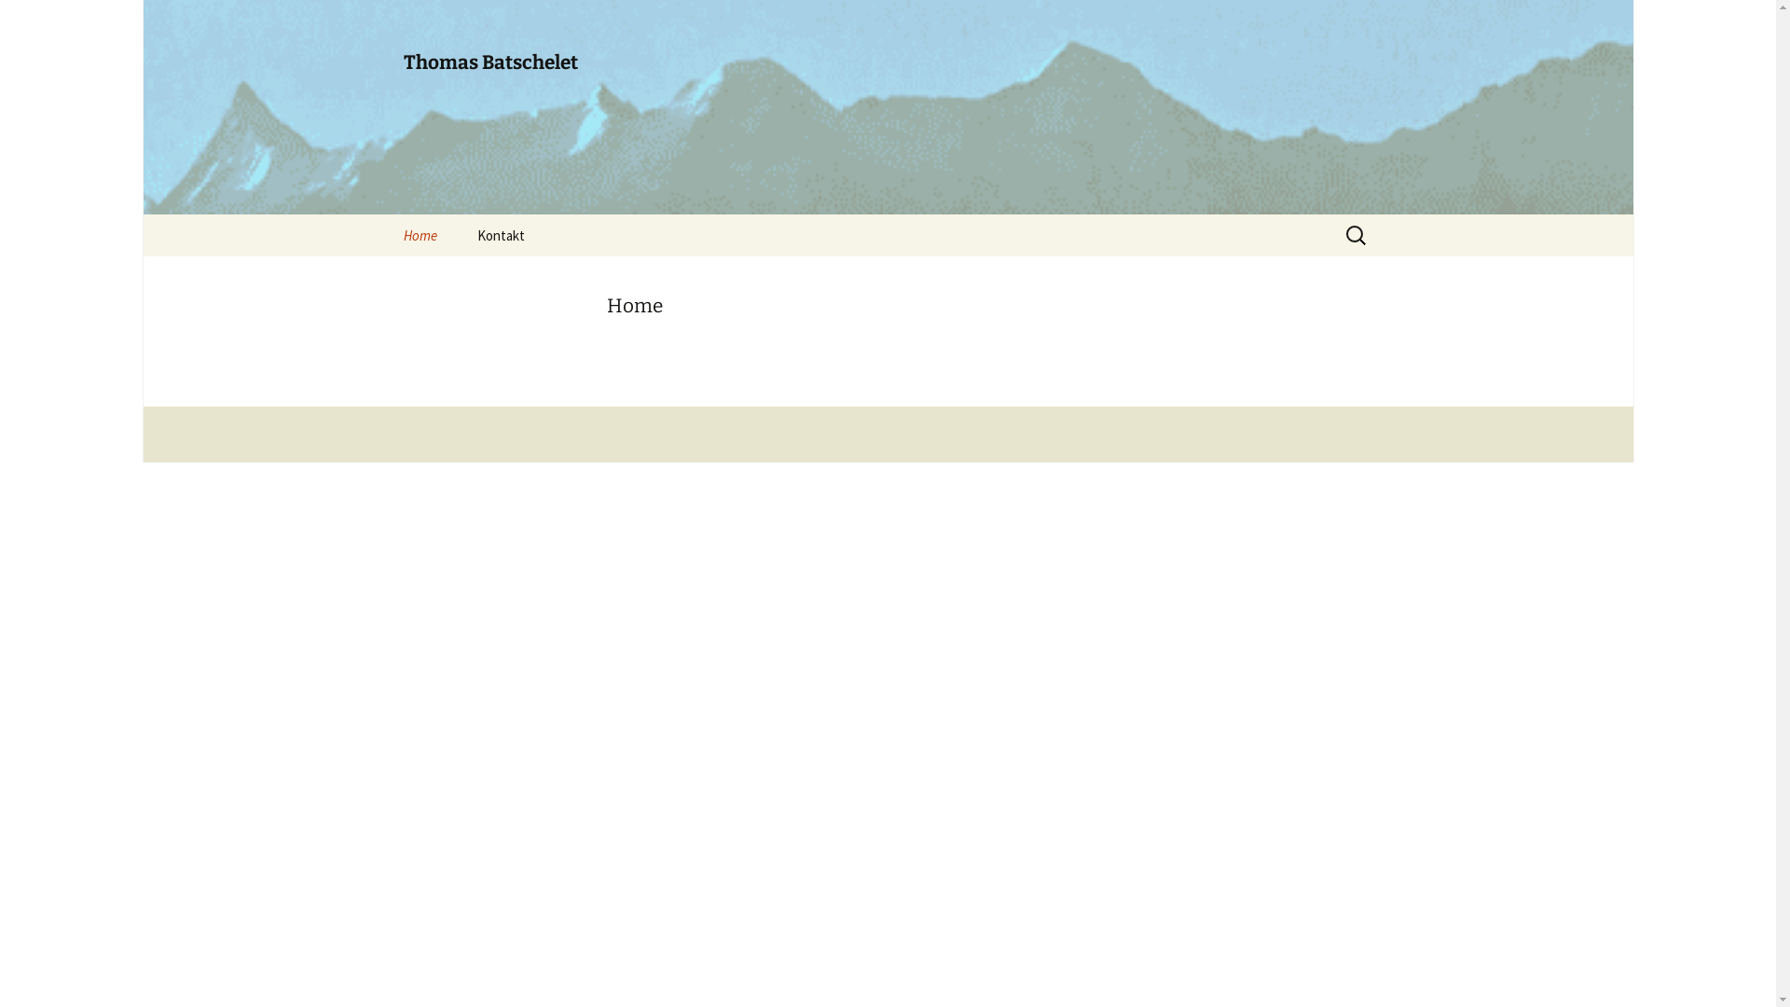 Image resolution: width=1790 pixels, height=1007 pixels. Describe the element at coordinates (22, 21) in the screenshot. I see `Suche` at that location.